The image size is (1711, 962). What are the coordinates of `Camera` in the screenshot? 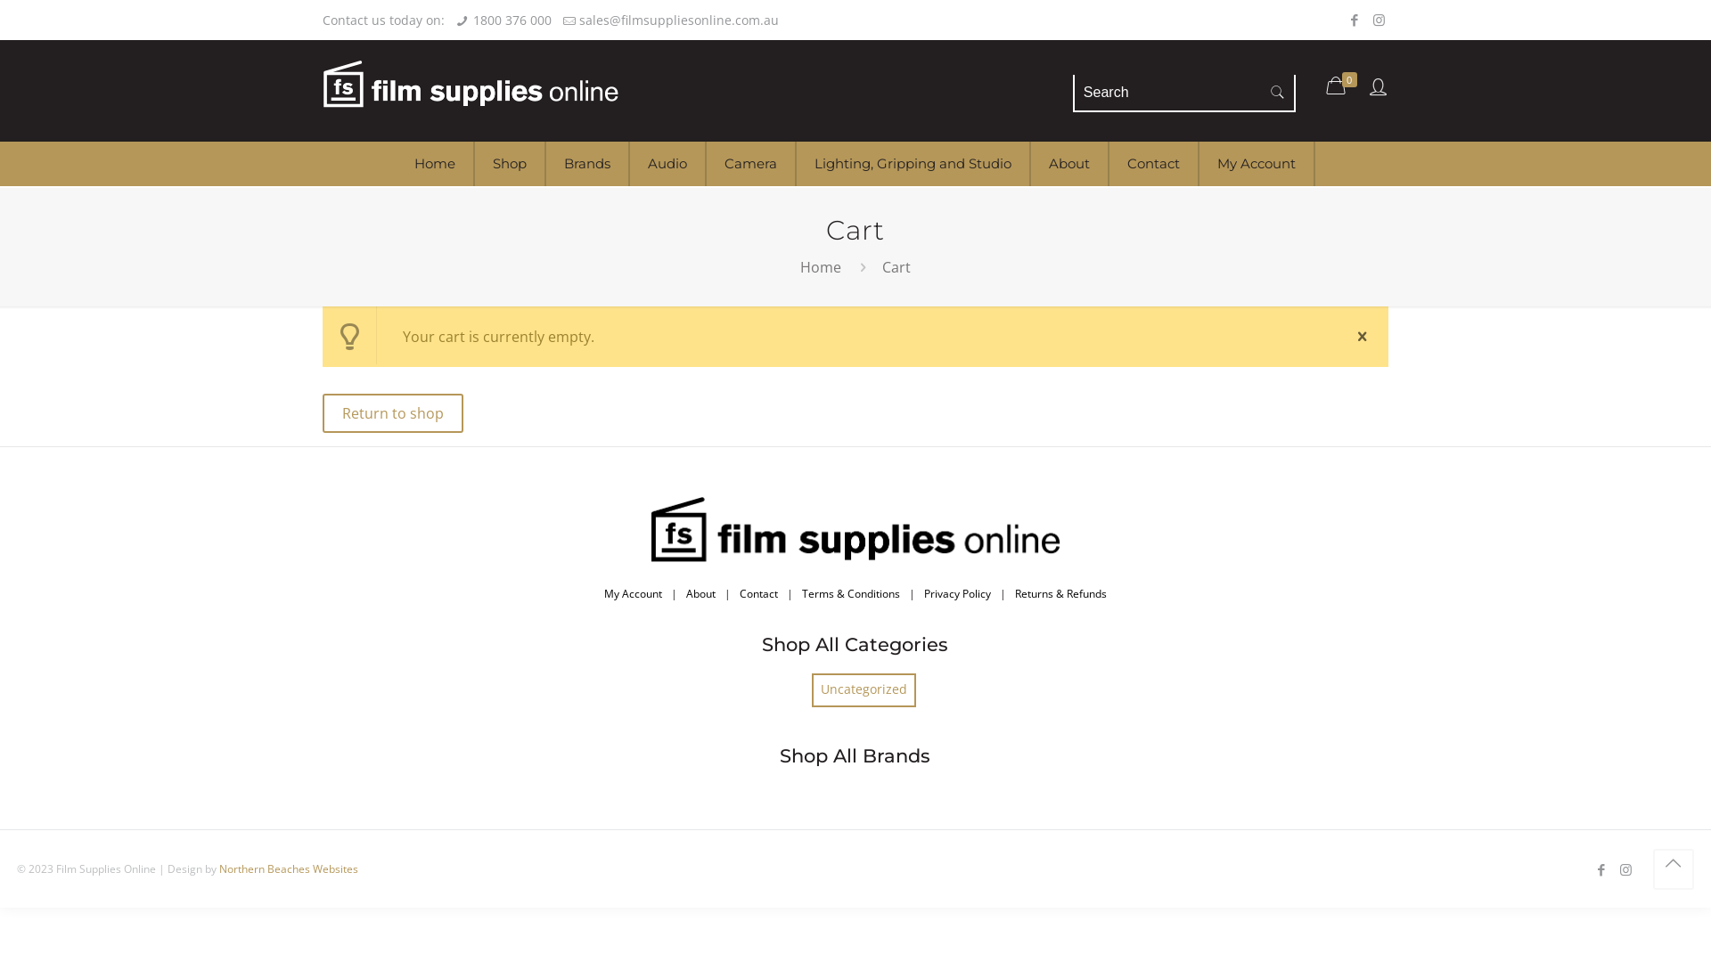 It's located at (750, 164).